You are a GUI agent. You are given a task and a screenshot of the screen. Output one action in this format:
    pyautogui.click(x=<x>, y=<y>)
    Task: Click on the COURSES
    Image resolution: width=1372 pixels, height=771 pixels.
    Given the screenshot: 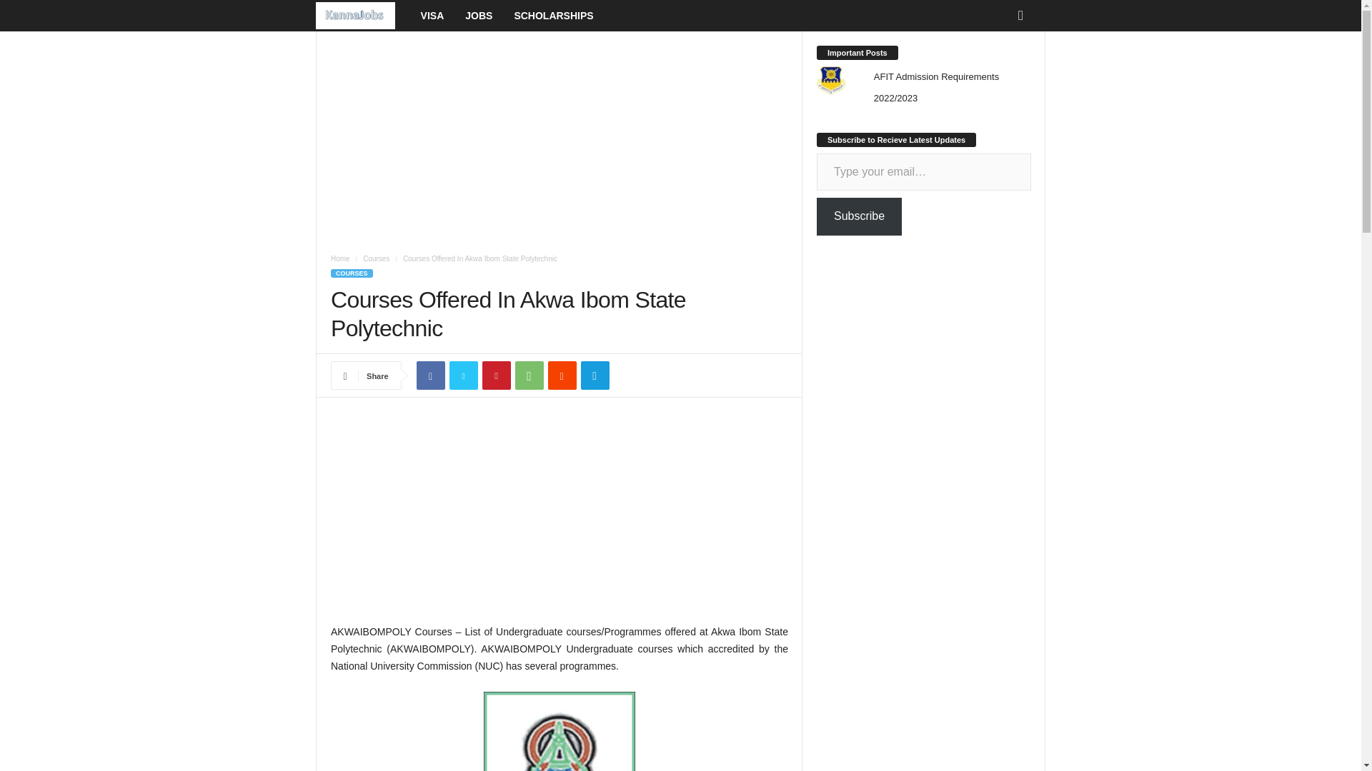 What is the action you would take?
    pyautogui.click(x=352, y=273)
    